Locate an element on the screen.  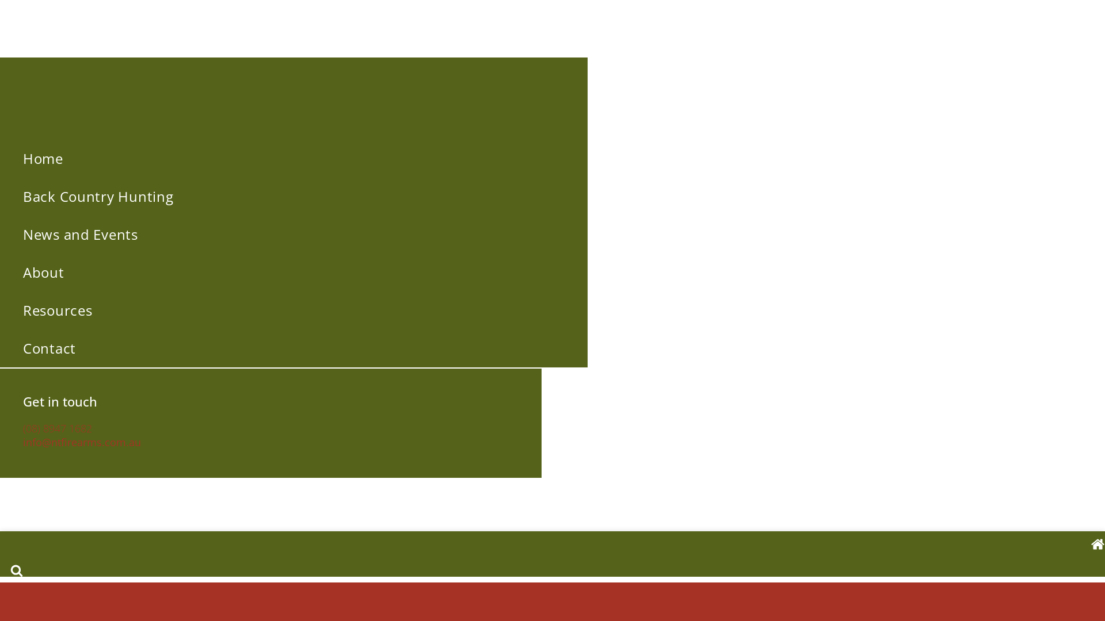
About is located at coordinates (294, 273).